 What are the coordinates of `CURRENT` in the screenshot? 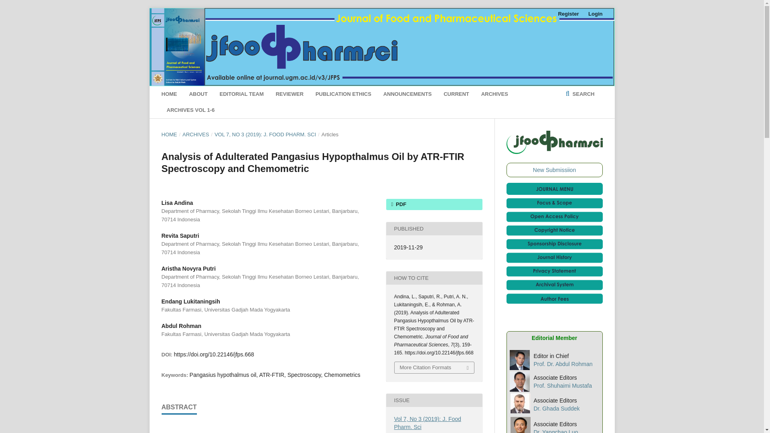 It's located at (456, 94).